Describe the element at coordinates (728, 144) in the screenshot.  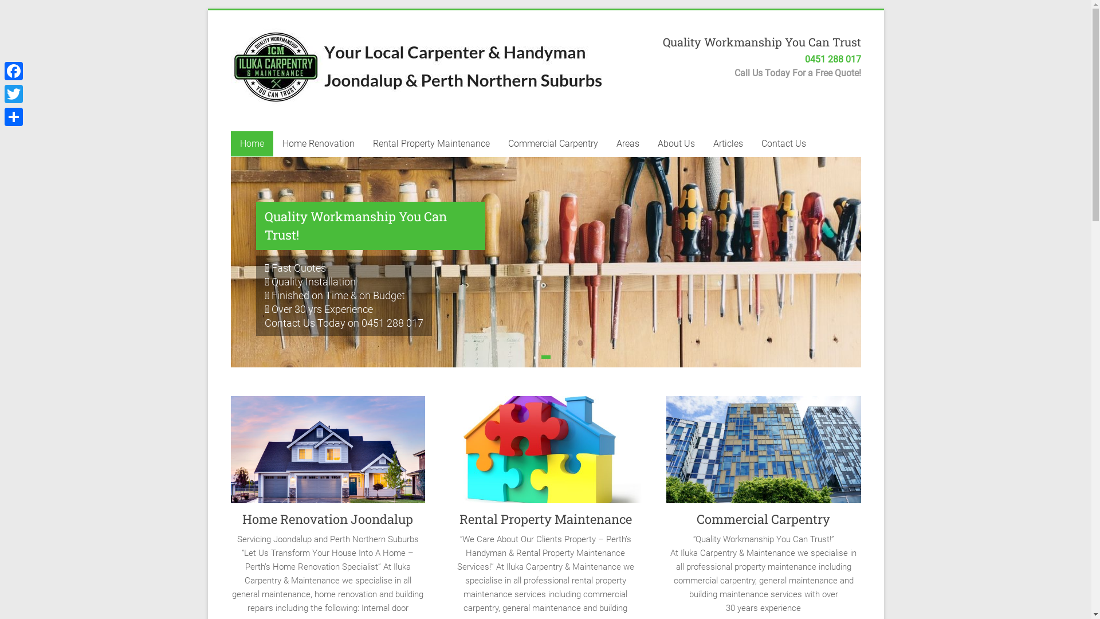
I see `Articles` at that location.